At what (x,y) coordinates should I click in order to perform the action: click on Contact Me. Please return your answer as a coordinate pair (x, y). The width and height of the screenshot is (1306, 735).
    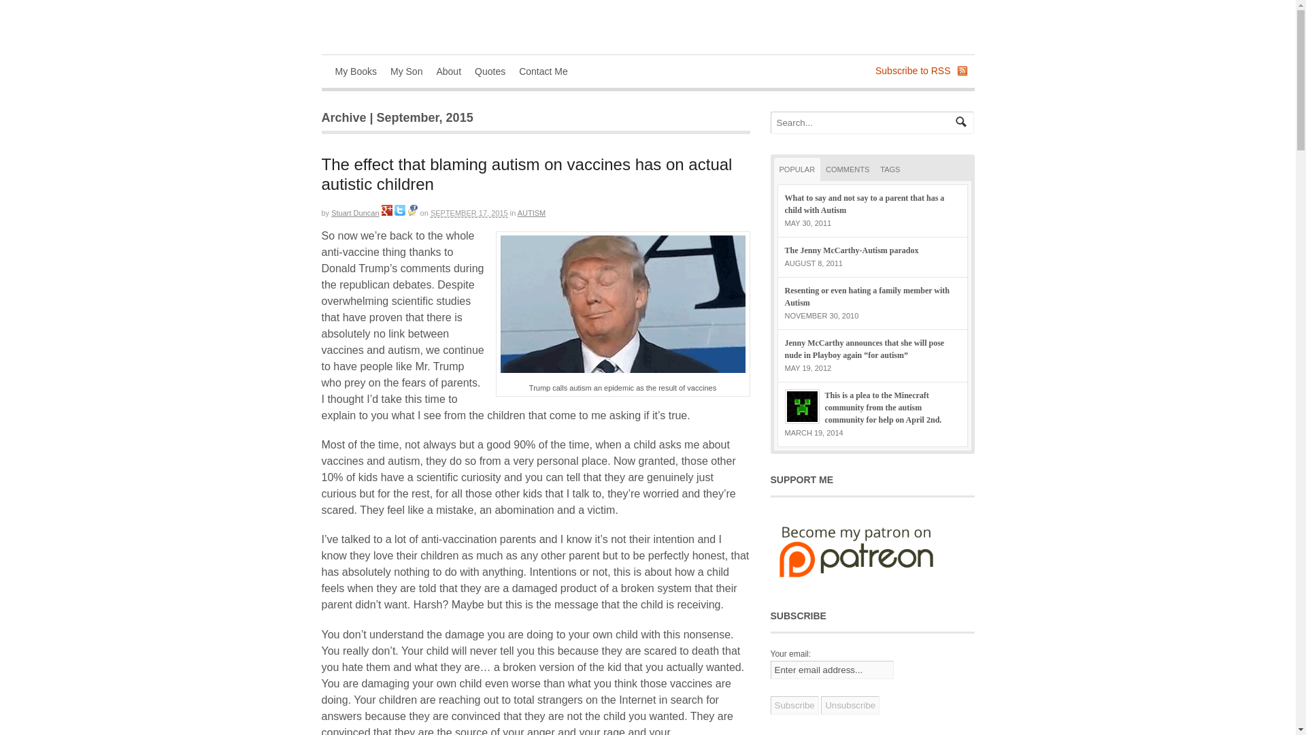
    Looking at the image, I should click on (543, 71).